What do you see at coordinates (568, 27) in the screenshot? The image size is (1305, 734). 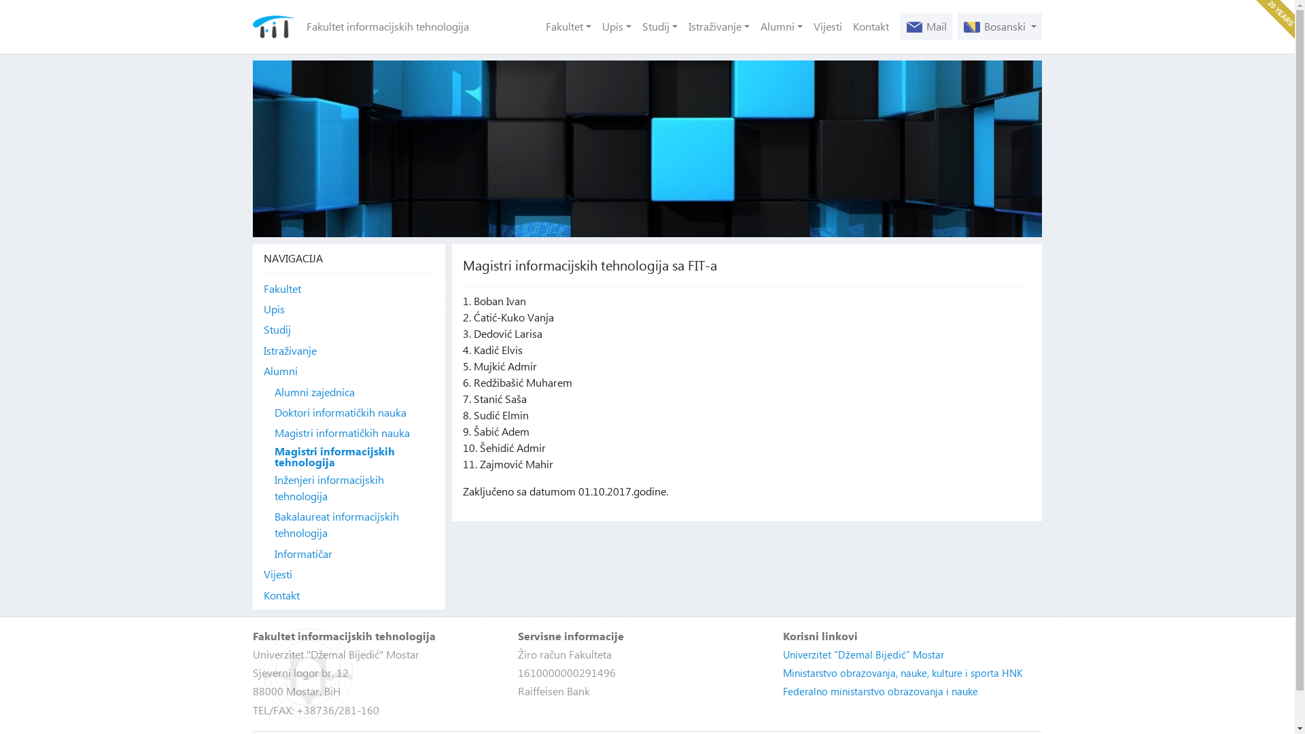 I see `Fakultet` at bounding box center [568, 27].